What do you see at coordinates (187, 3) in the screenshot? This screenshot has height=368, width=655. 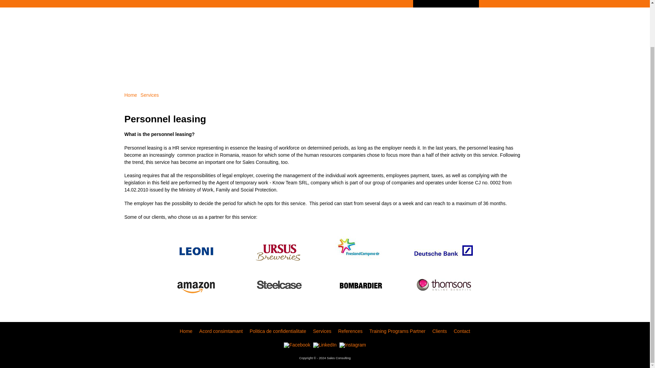 I see `JOB OFFERS` at bounding box center [187, 3].